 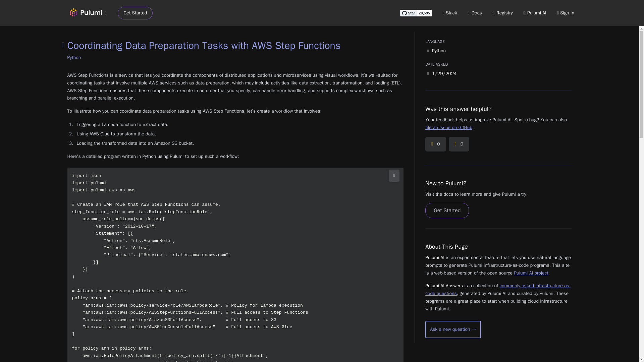 What do you see at coordinates (475, 13) in the screenshot?
I see `Docs` at bounding box center [475, 13].